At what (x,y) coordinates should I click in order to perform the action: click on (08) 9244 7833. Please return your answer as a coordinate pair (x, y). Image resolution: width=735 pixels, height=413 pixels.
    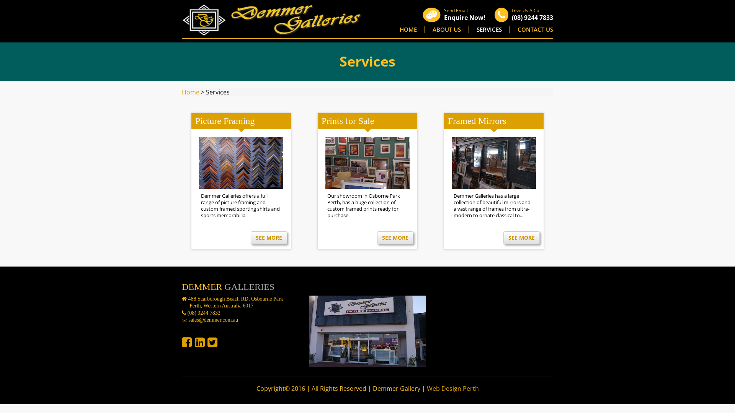
    Looking at the image, I should click on (532, 18).